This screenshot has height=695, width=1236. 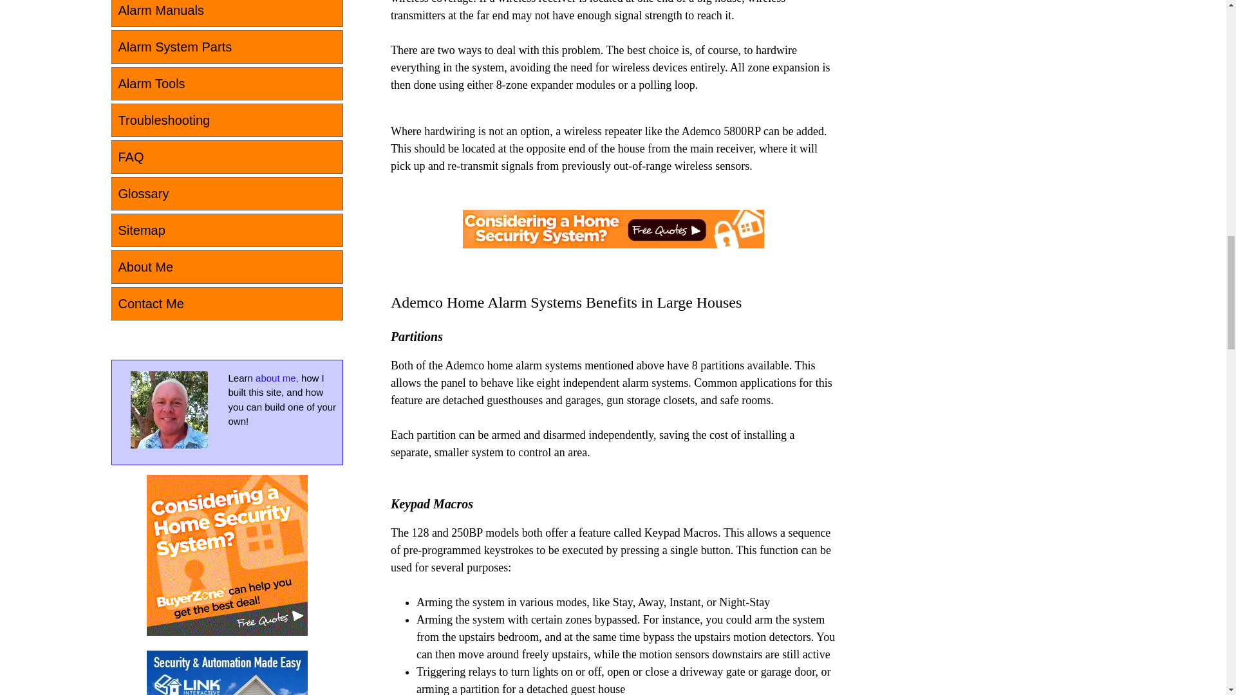 I want to click on Go to About Me, so click(x=169, y=444).